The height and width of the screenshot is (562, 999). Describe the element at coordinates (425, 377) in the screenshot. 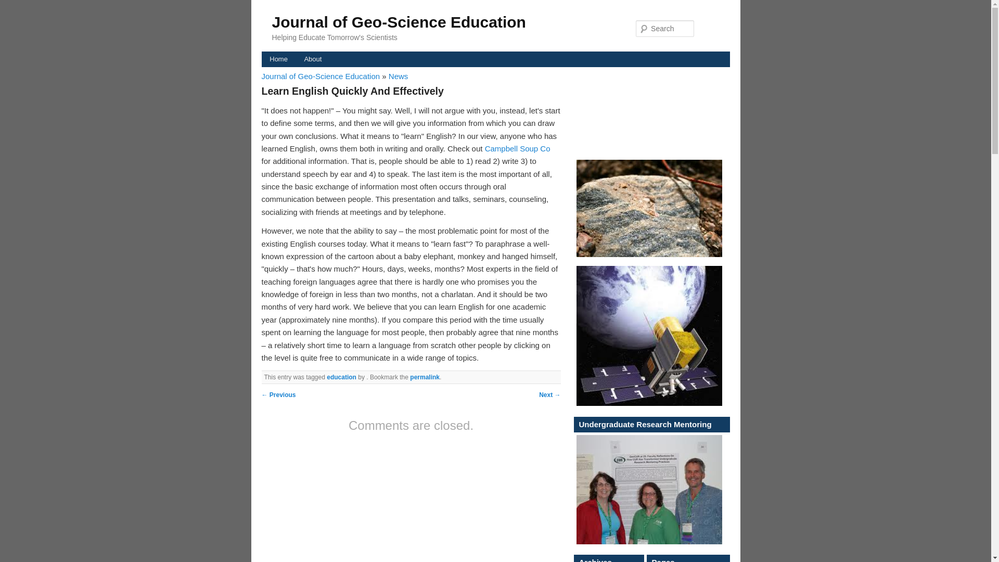

I see `Permalink to Learn English Quickly And Effectively` at that location.